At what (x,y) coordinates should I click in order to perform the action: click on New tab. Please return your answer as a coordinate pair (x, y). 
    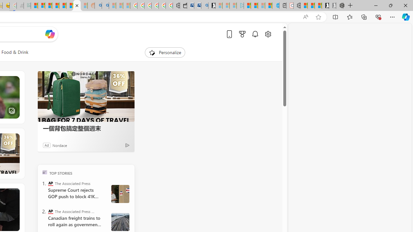
    Looking at the image, I should click on (283, 6).